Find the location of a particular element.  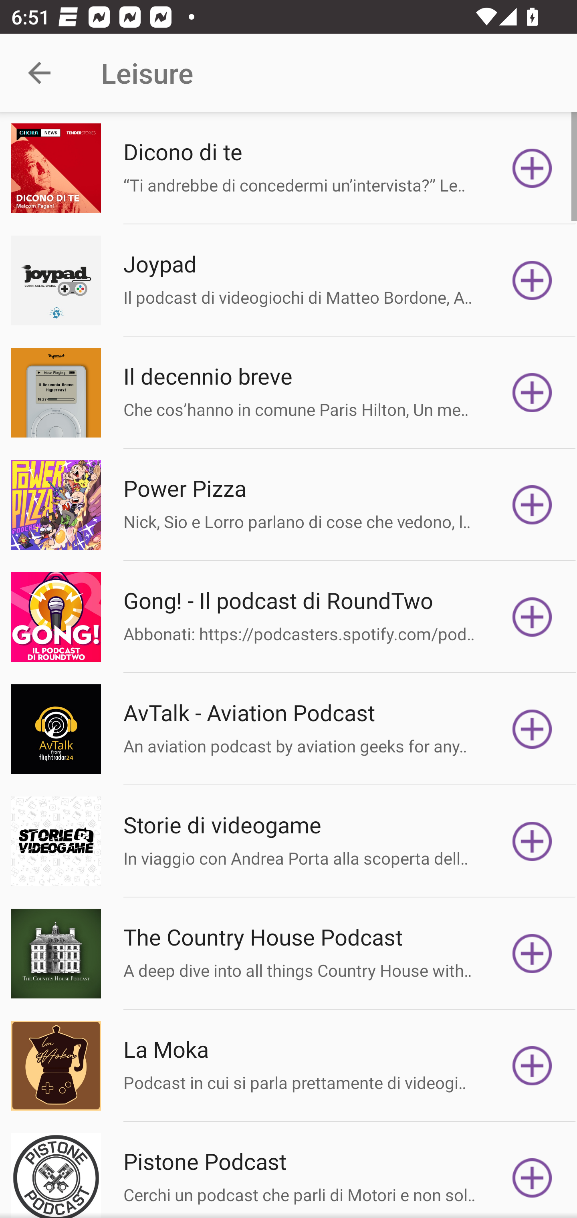

Subscribe is located at coordinates (532, 1066).